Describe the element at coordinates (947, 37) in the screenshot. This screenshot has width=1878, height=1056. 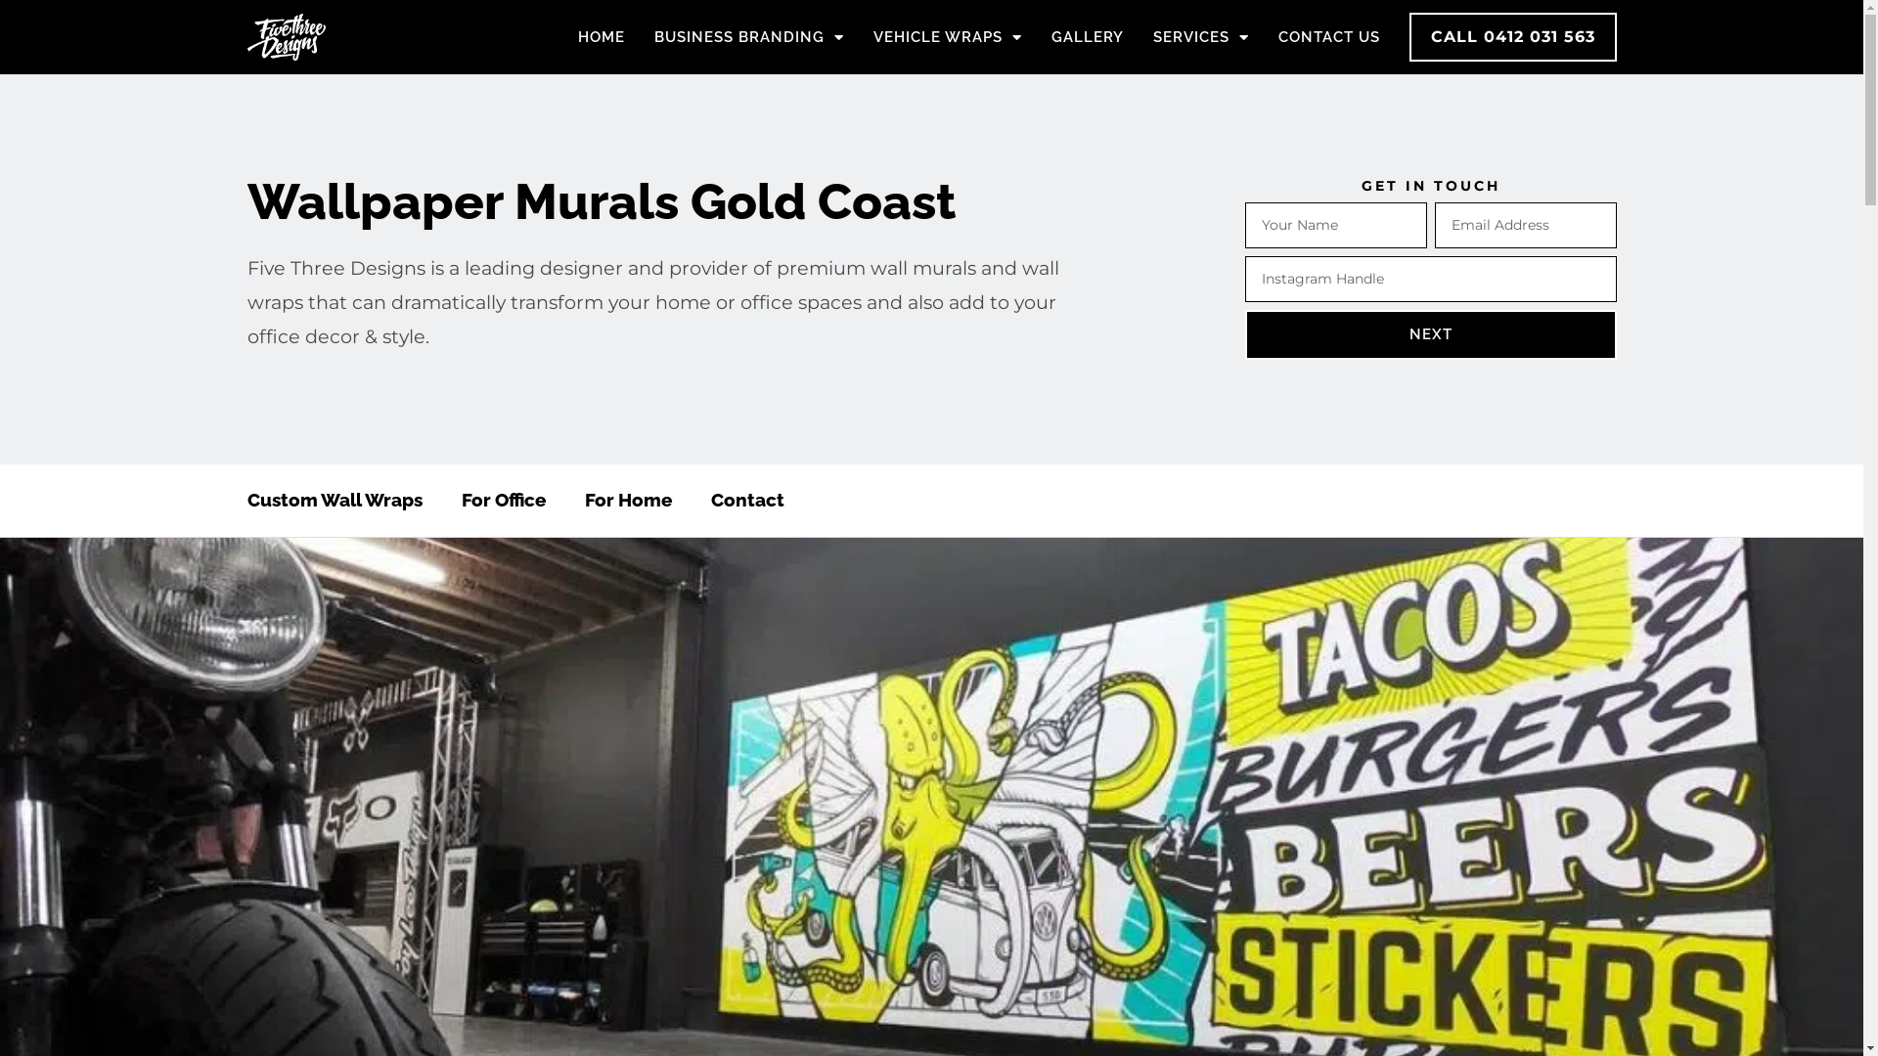
I see `VEHICLE WRAPS` at that location.